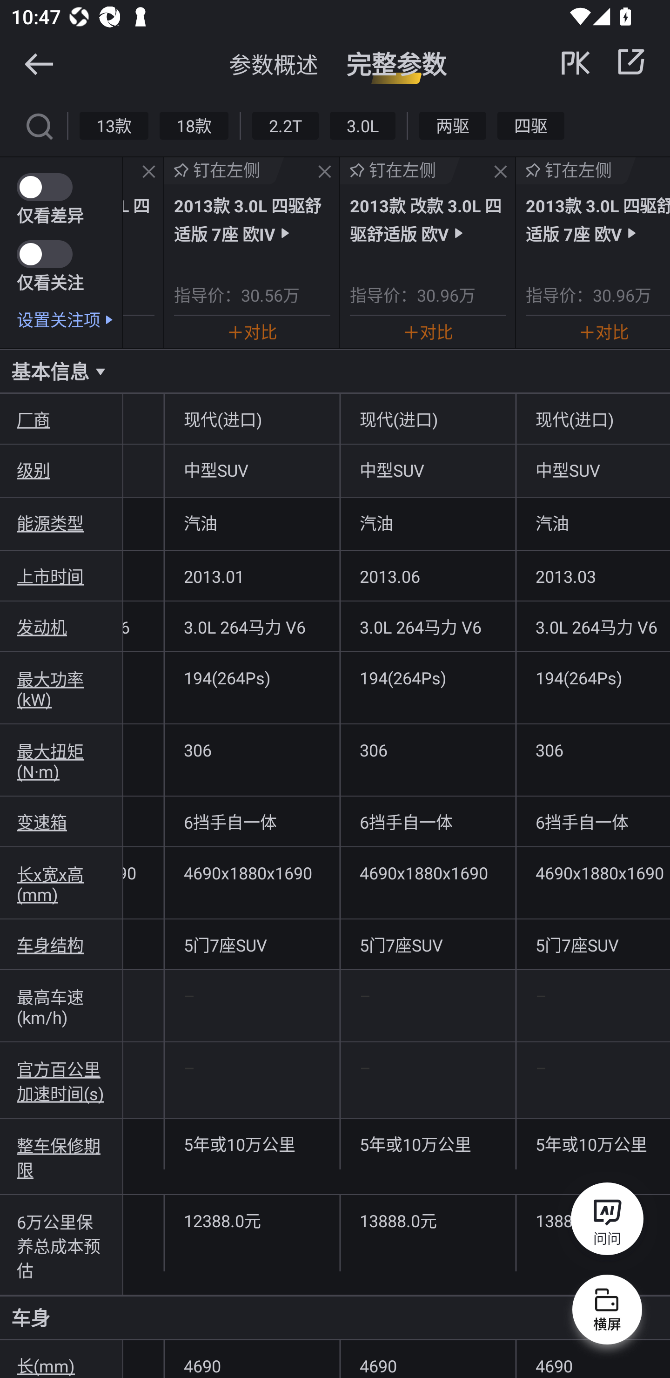 This screenshot has width=670, height=1378. I want to click on  钉在左侧, so click(224, 170).